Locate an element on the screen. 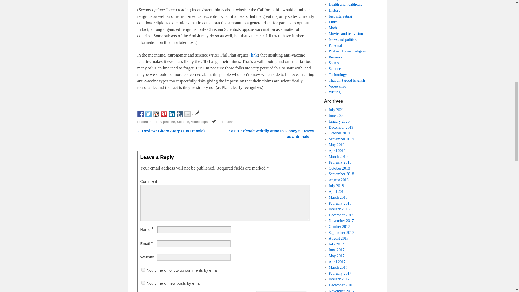 The image size is (519, 292). link is located at coordinates (255, 55).